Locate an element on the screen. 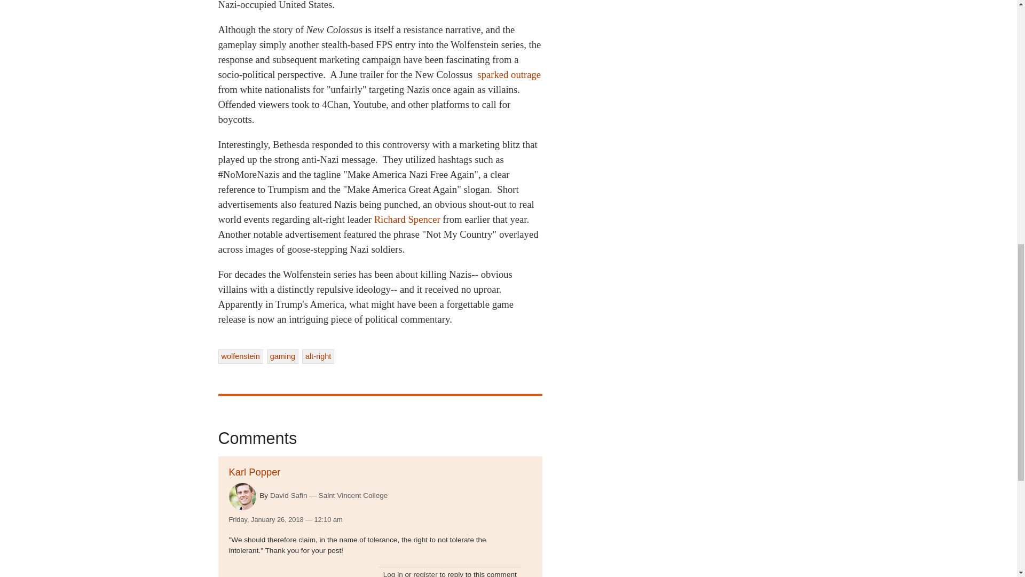 The image size is (1025, 577). User profile: David Safin is located at coordinates (289, 496).